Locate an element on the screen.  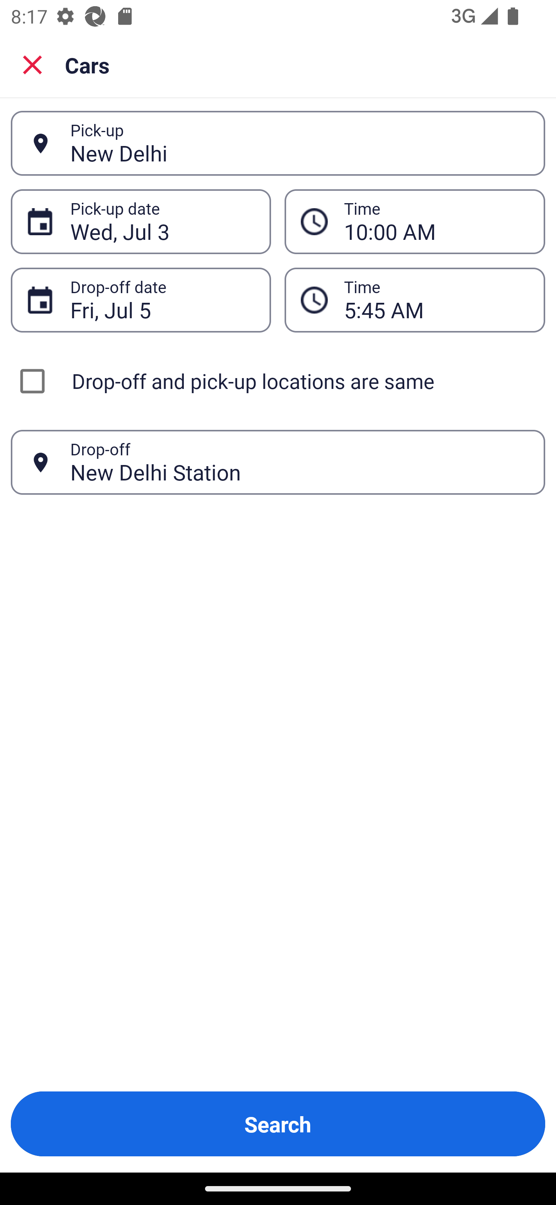
New Delhi Pick-up is located at coordinates (278, 143).